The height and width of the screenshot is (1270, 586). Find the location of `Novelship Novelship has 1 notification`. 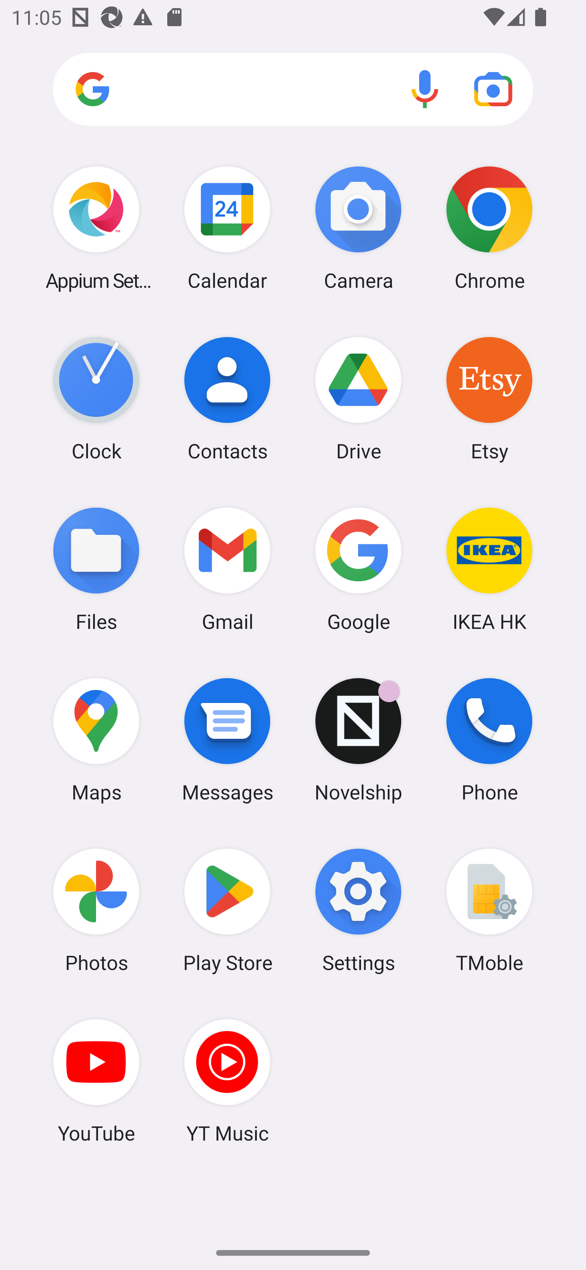

Novelship Novelship has 1 notification is located at coordinates (359, 740).